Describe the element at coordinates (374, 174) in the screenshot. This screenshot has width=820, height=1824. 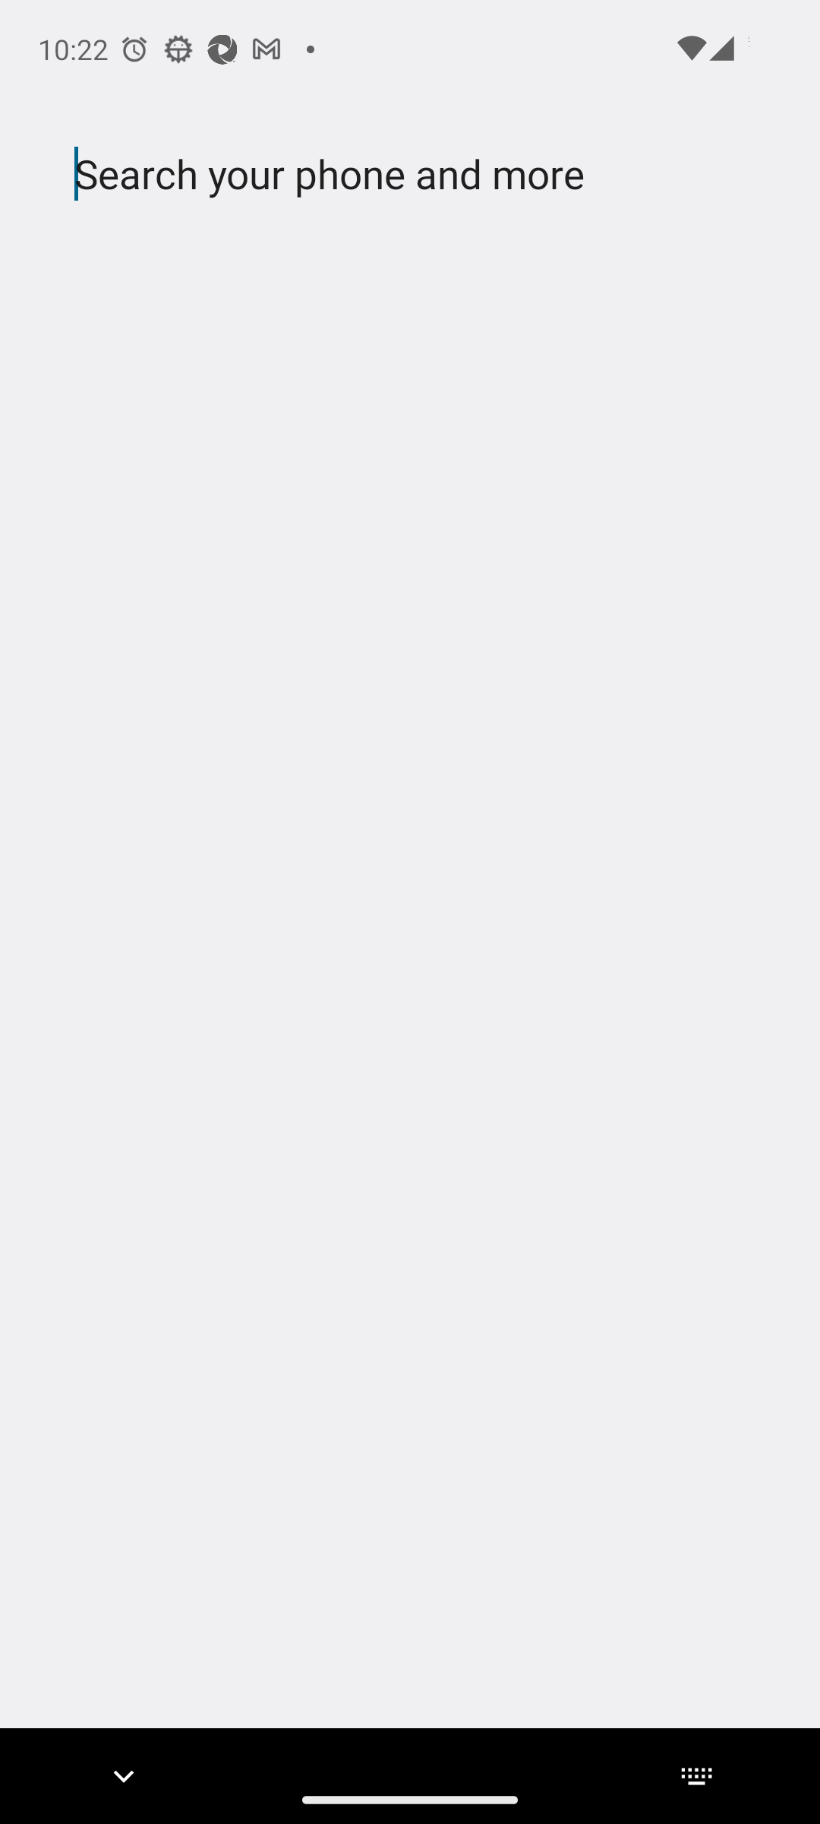
I see `Search your phone and more` at that location.